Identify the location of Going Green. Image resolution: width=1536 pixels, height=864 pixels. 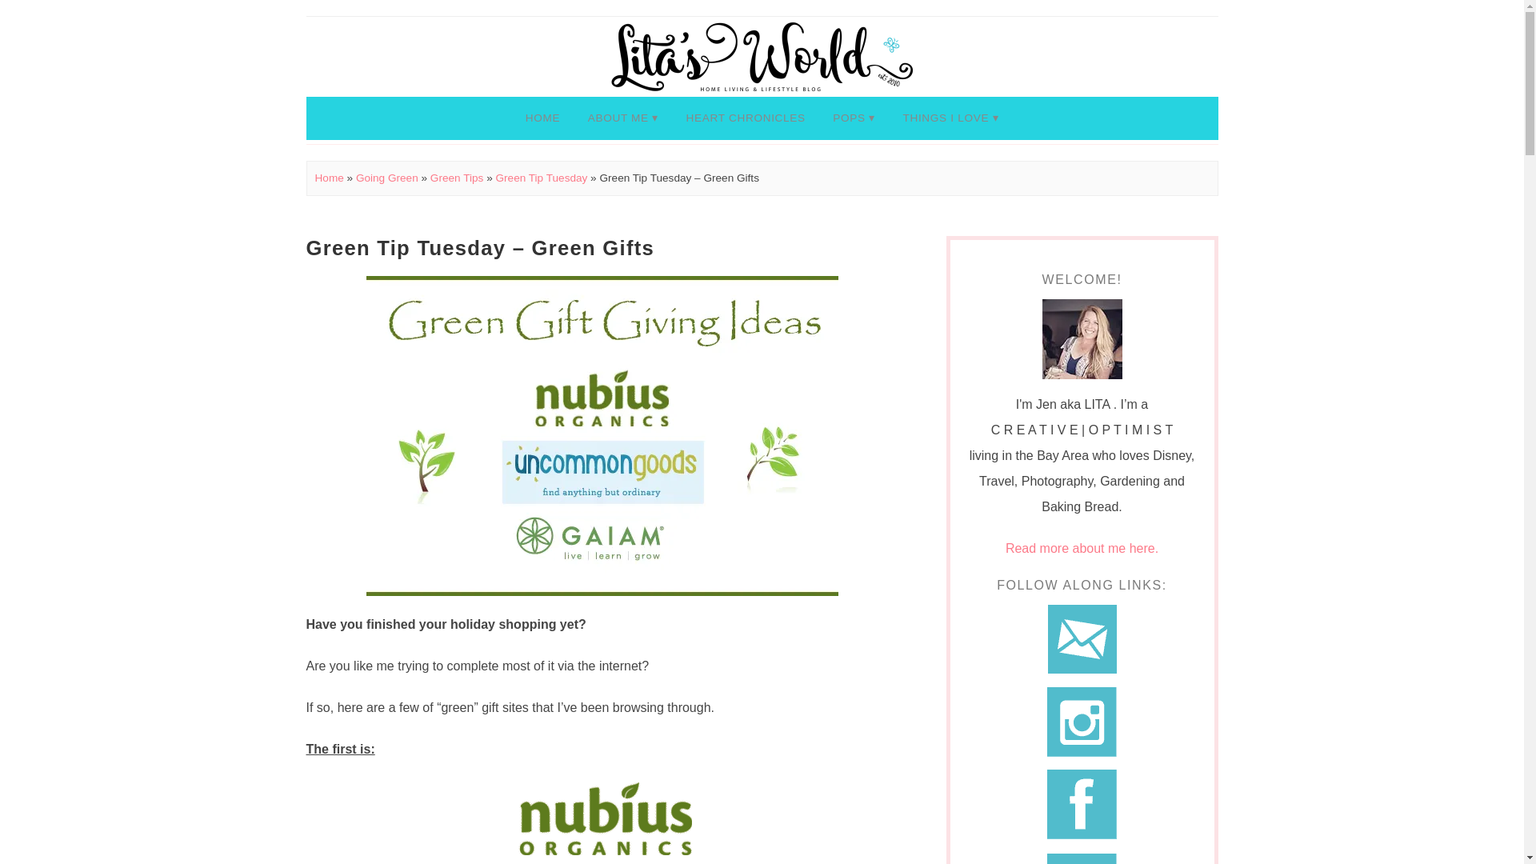
(387, 178).